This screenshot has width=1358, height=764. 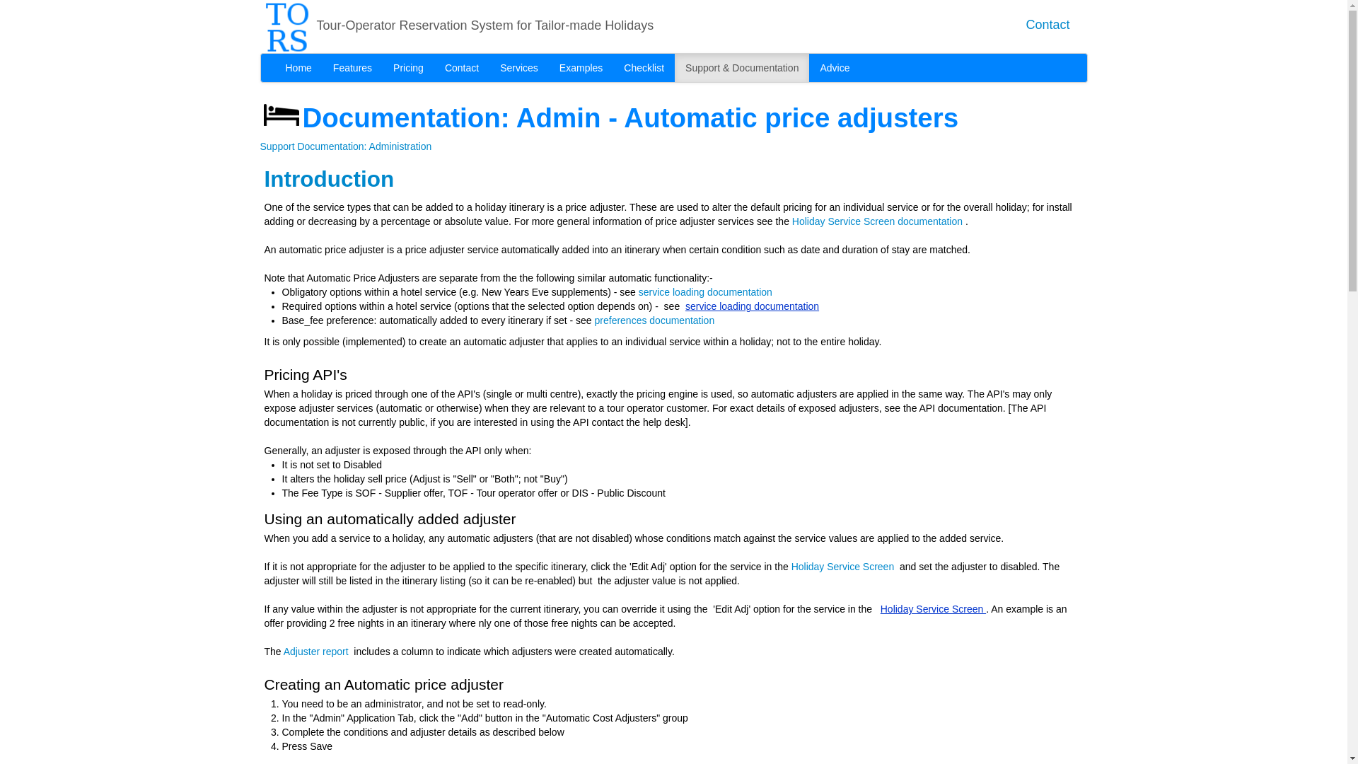 I want to click on Contact, so click(x=1047, y=24).